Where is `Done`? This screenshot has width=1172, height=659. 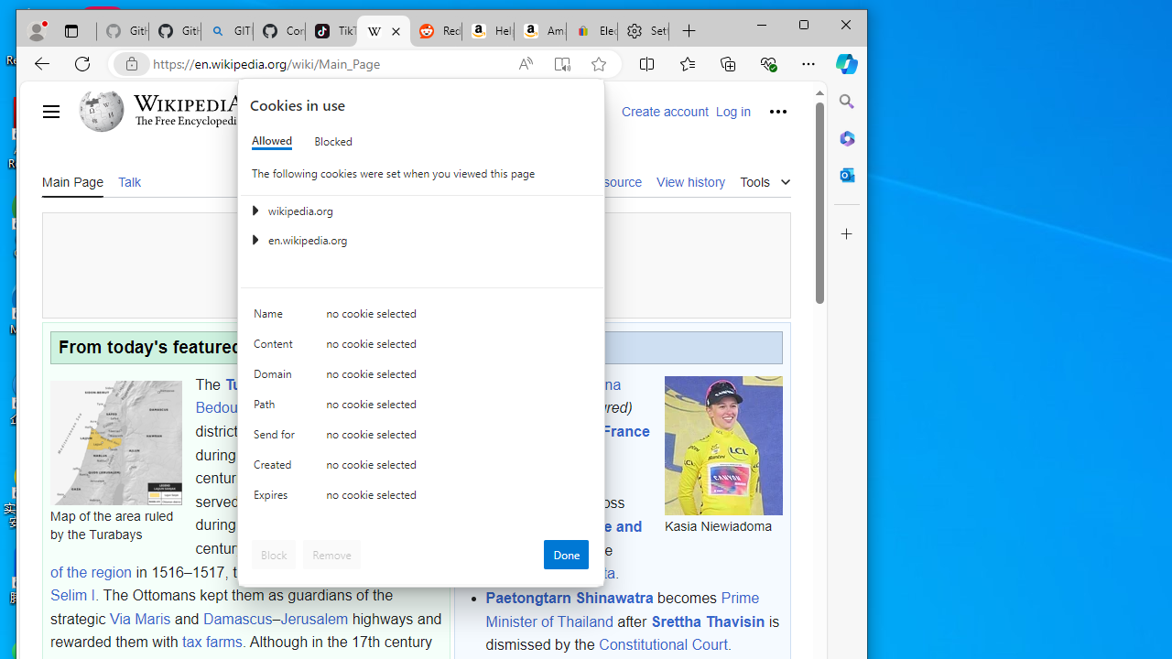 Done is located at coordinates (566, 555).